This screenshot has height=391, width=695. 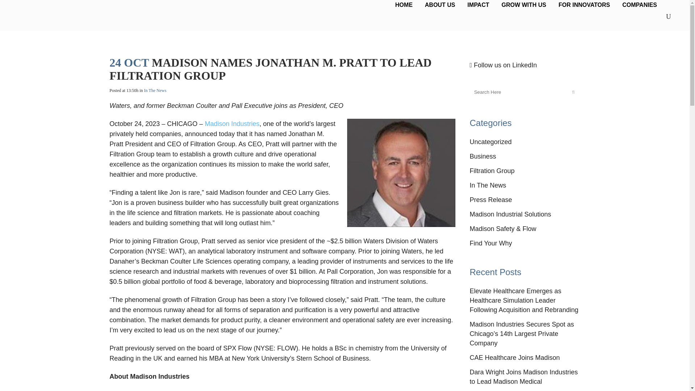 I want to click on In The News, so click(x=155, y=91).